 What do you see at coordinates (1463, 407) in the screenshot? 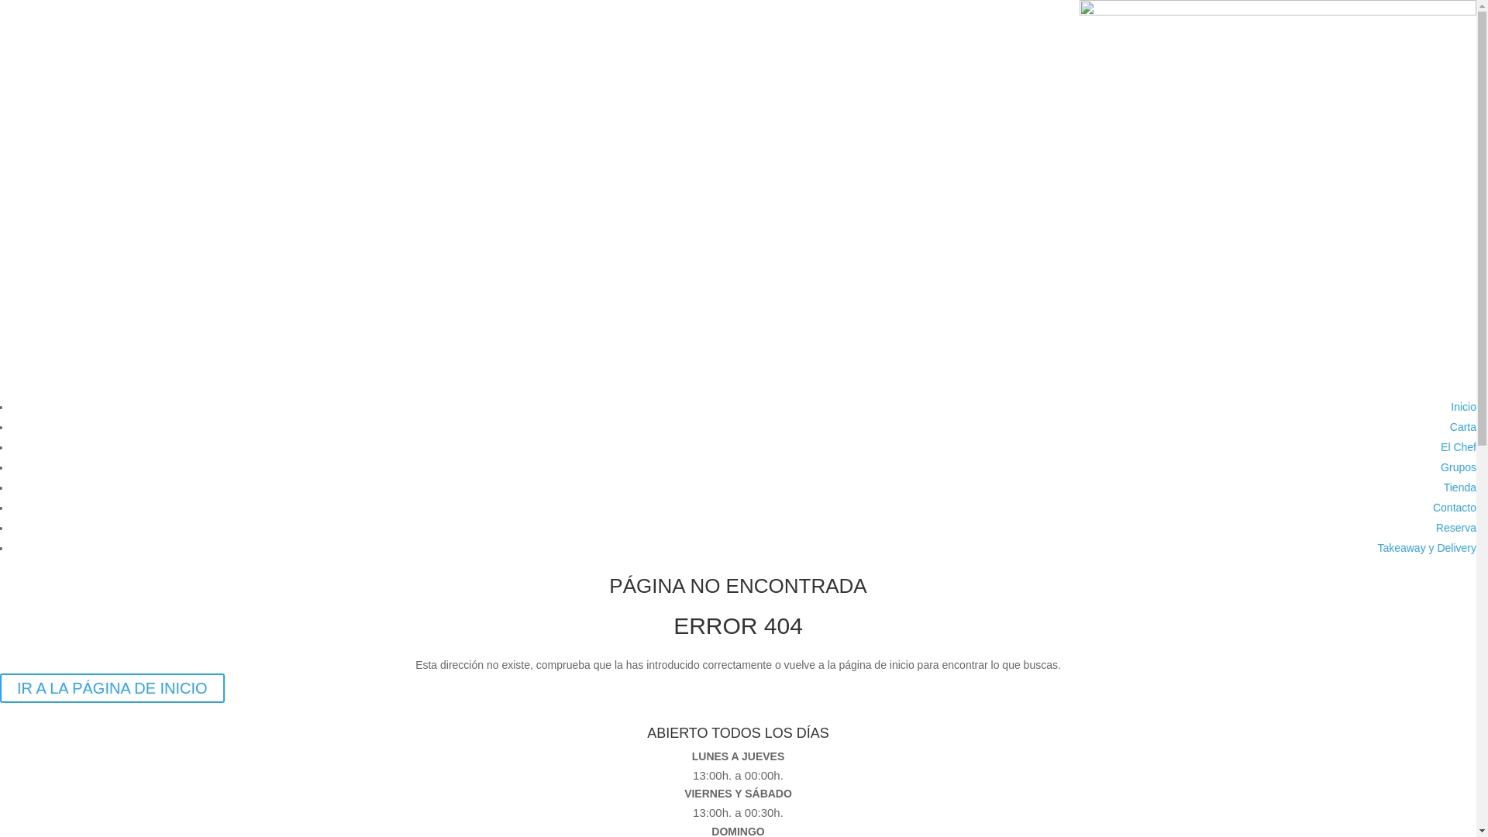
I see `Inicio` at bounding box center [1463, 407].